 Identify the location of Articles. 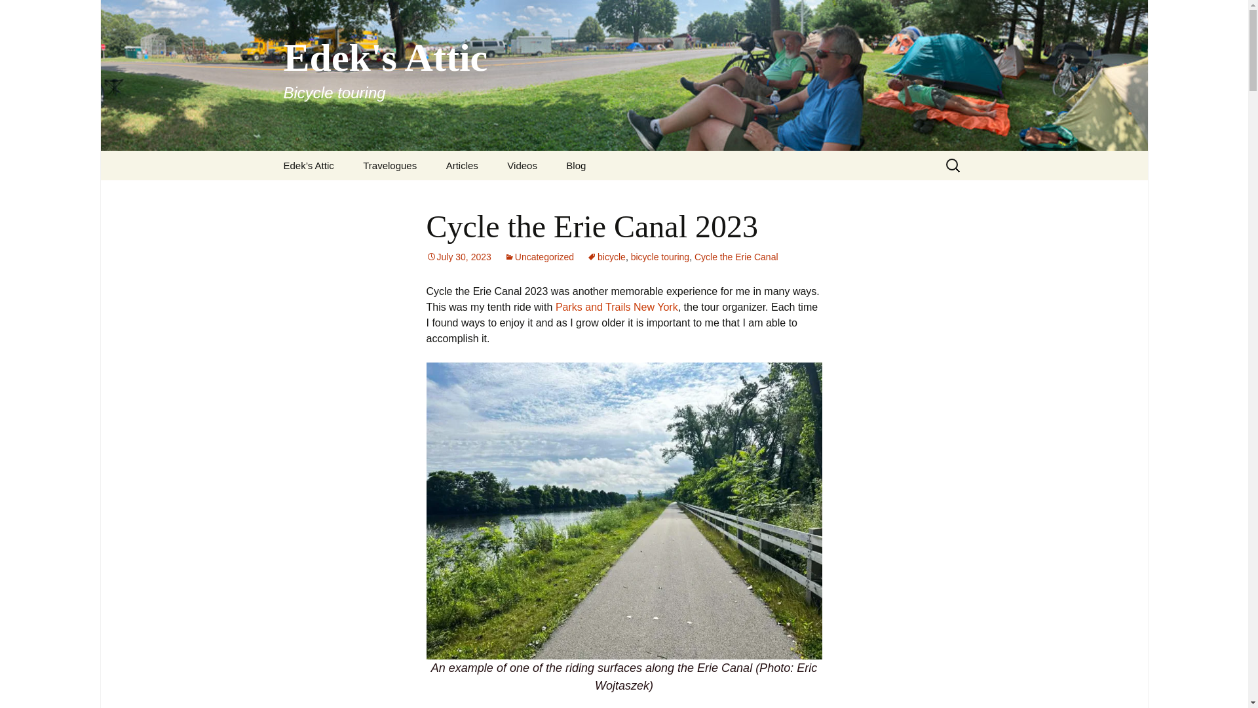
(462, 165).